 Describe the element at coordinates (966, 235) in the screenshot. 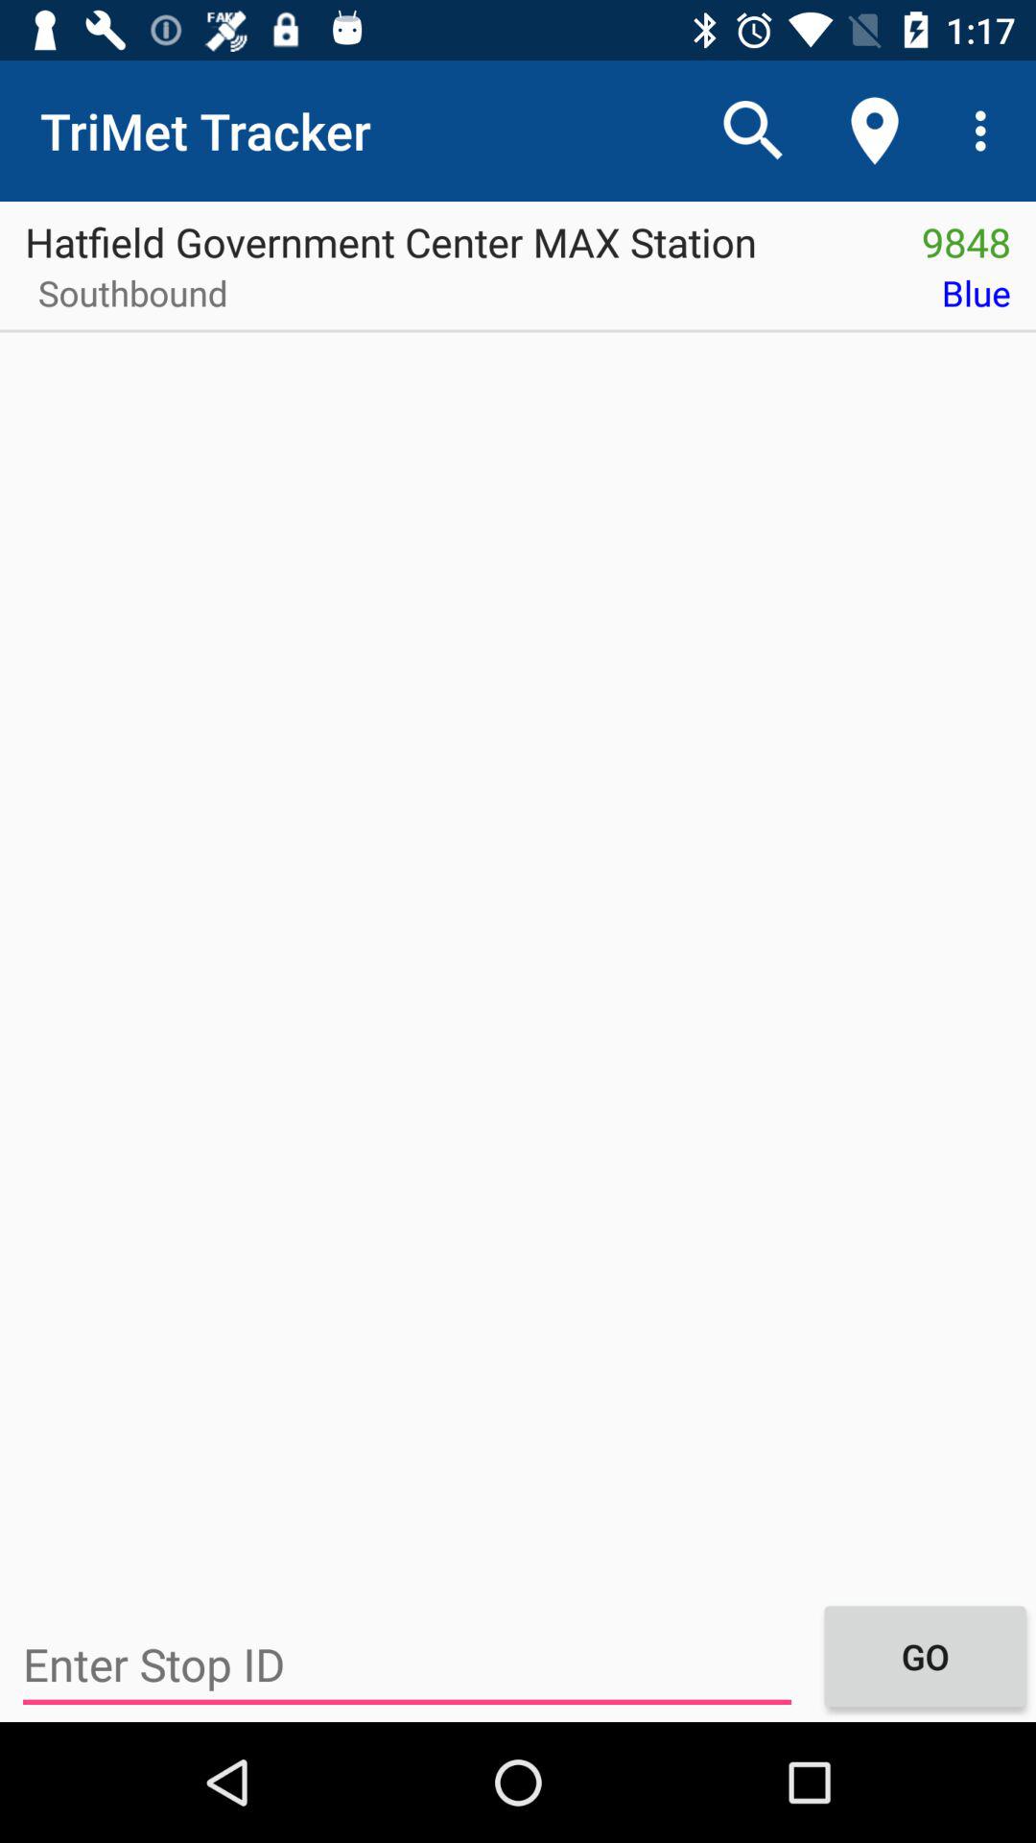

I see `choose item next to hatfield government center` at that location.